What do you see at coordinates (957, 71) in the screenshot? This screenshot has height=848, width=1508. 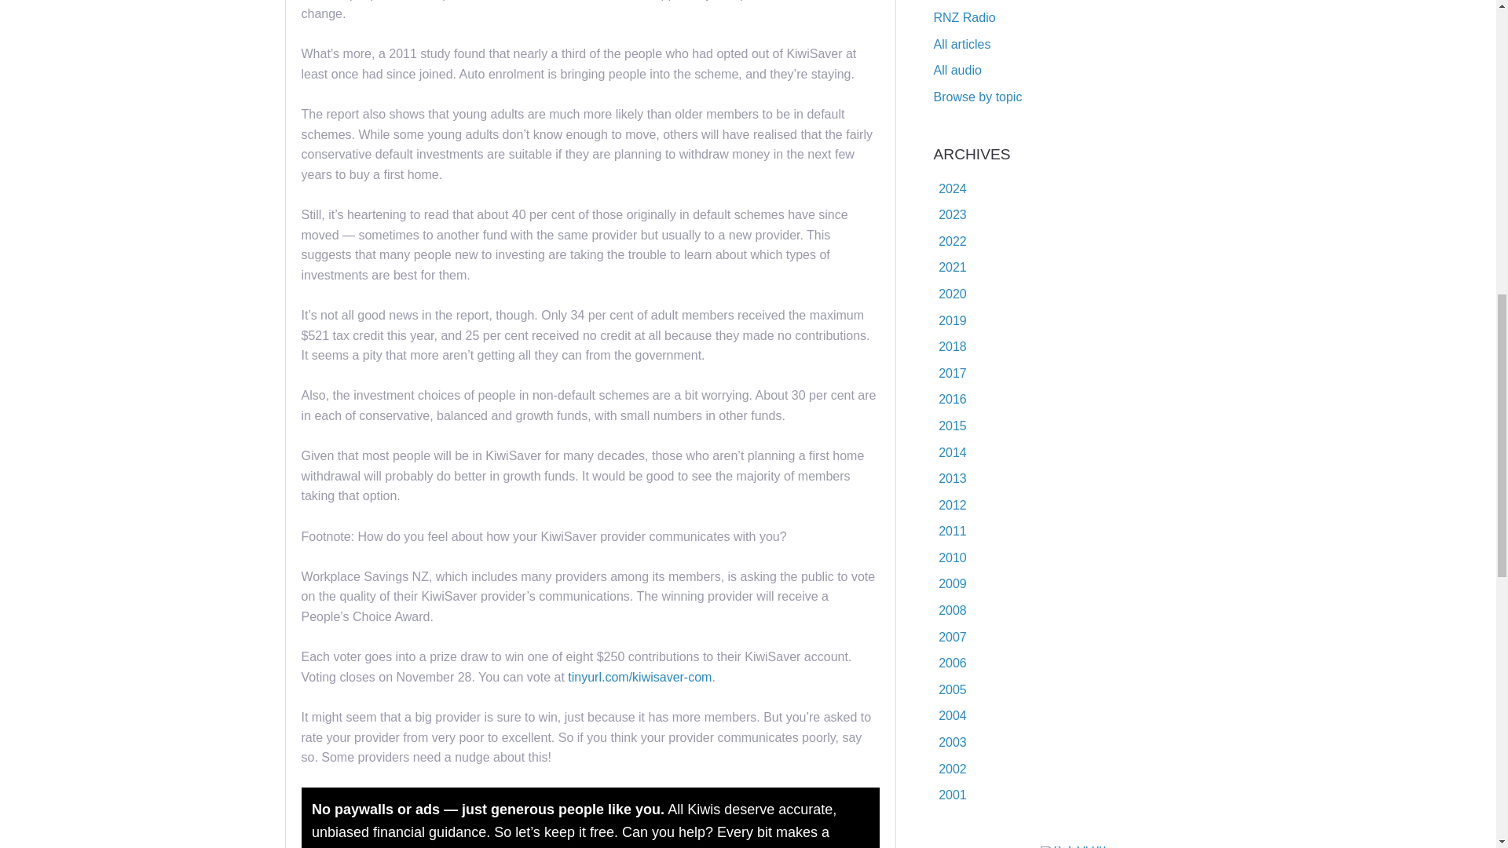 I see `All audio` at bounding box center [957, 71].